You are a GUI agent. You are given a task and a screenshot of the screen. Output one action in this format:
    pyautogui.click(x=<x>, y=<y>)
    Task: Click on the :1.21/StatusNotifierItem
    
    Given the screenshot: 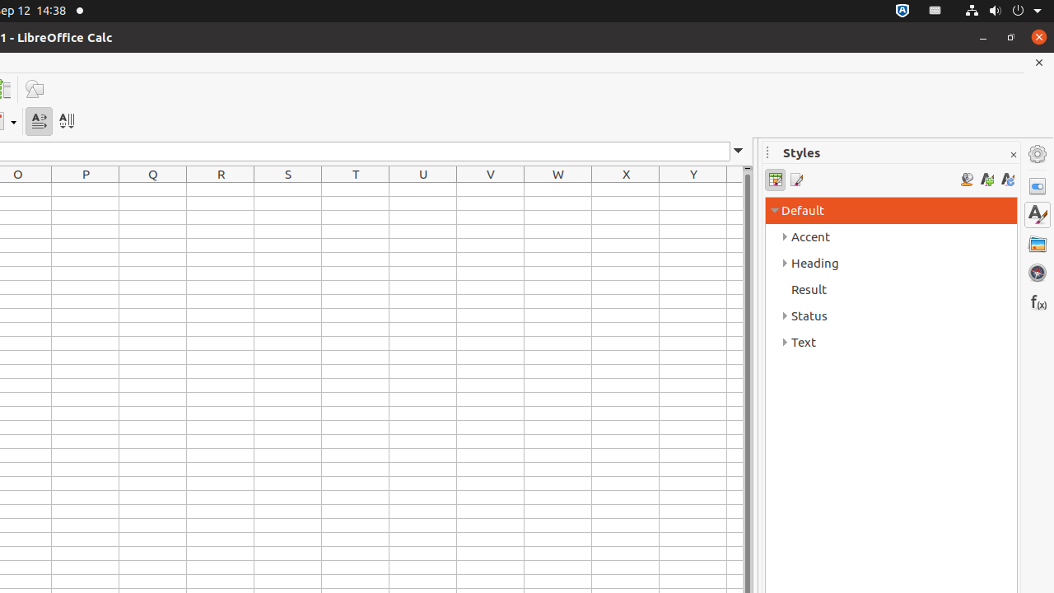 What is the action you would take?
    pyautogui.click(x=935, y=12)
    